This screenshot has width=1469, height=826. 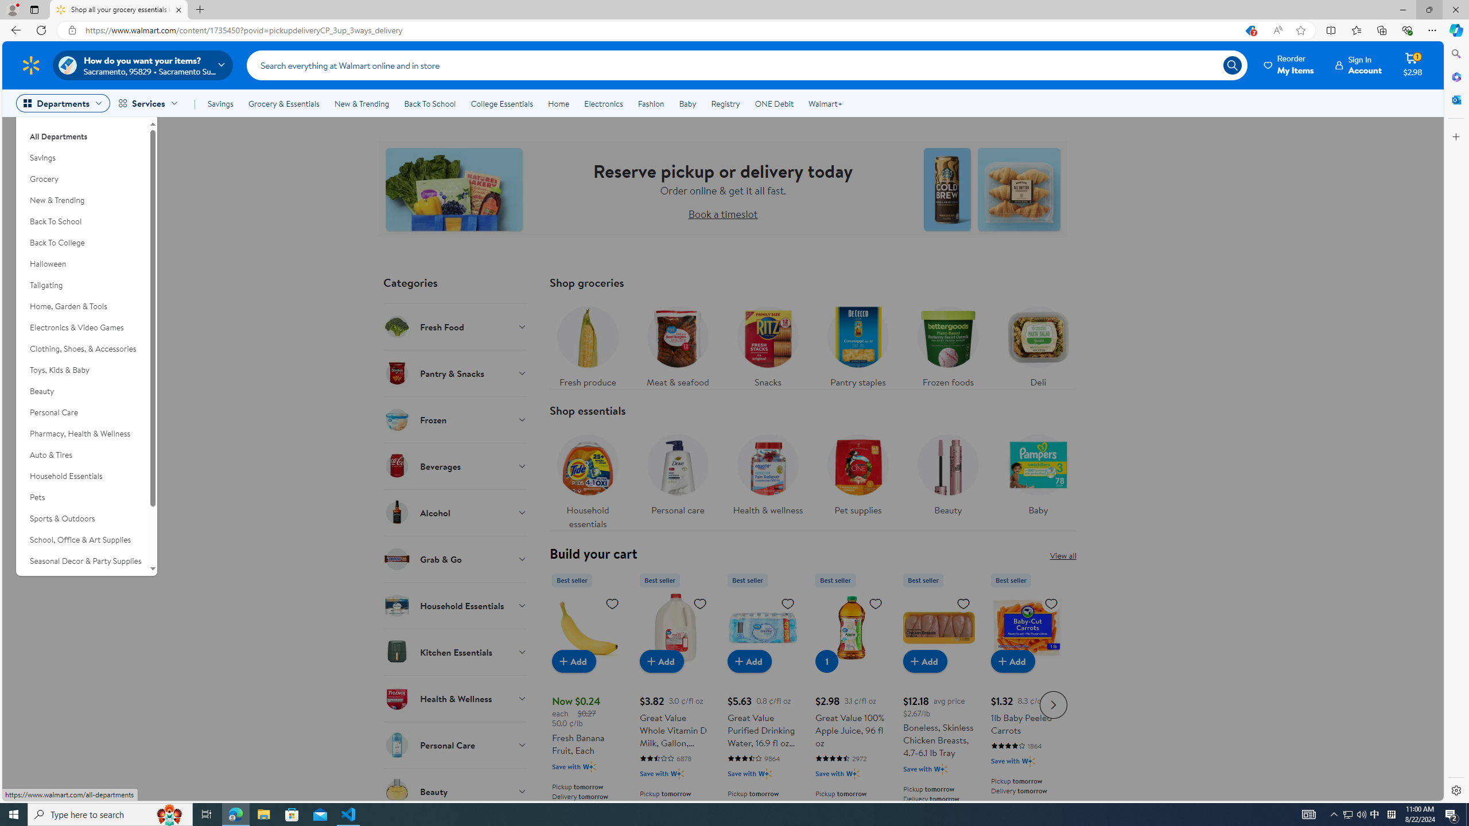 I want to click on 1 in cart, Great Value 100% Apple Juice, 96 fl oz, so click(x=826, y=661).